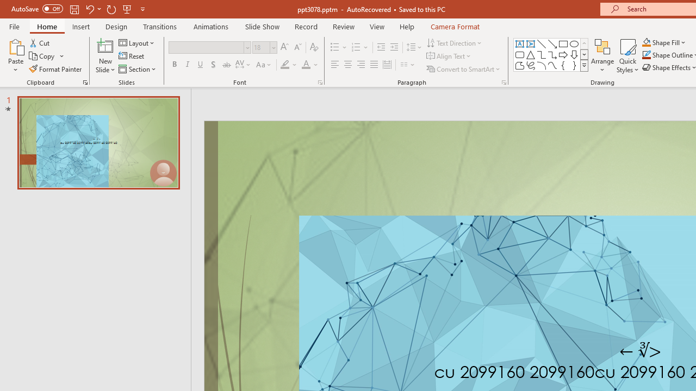  Describe the element at coordinates (297, 48) in the screenshot. I see `Decrease Font Size` at that location.